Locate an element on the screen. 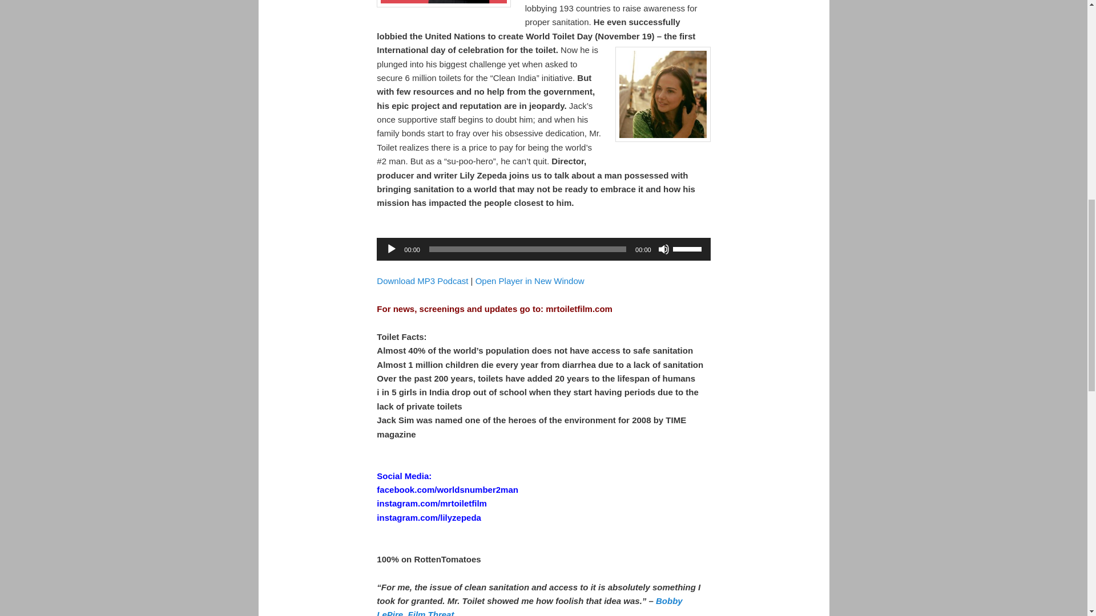  Open Player in New Window is located at coordinates (530, 281).